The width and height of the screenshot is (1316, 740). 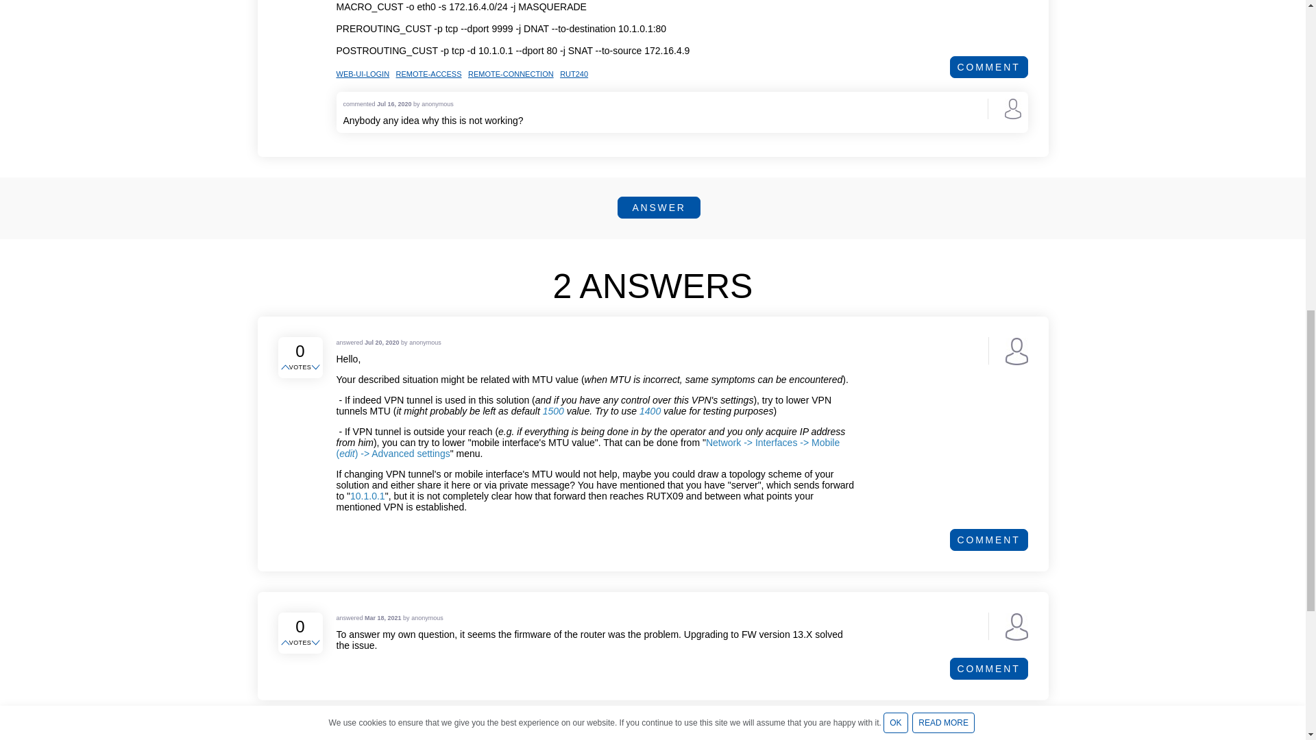 I want to click on comment, so click(x=988, y=67).